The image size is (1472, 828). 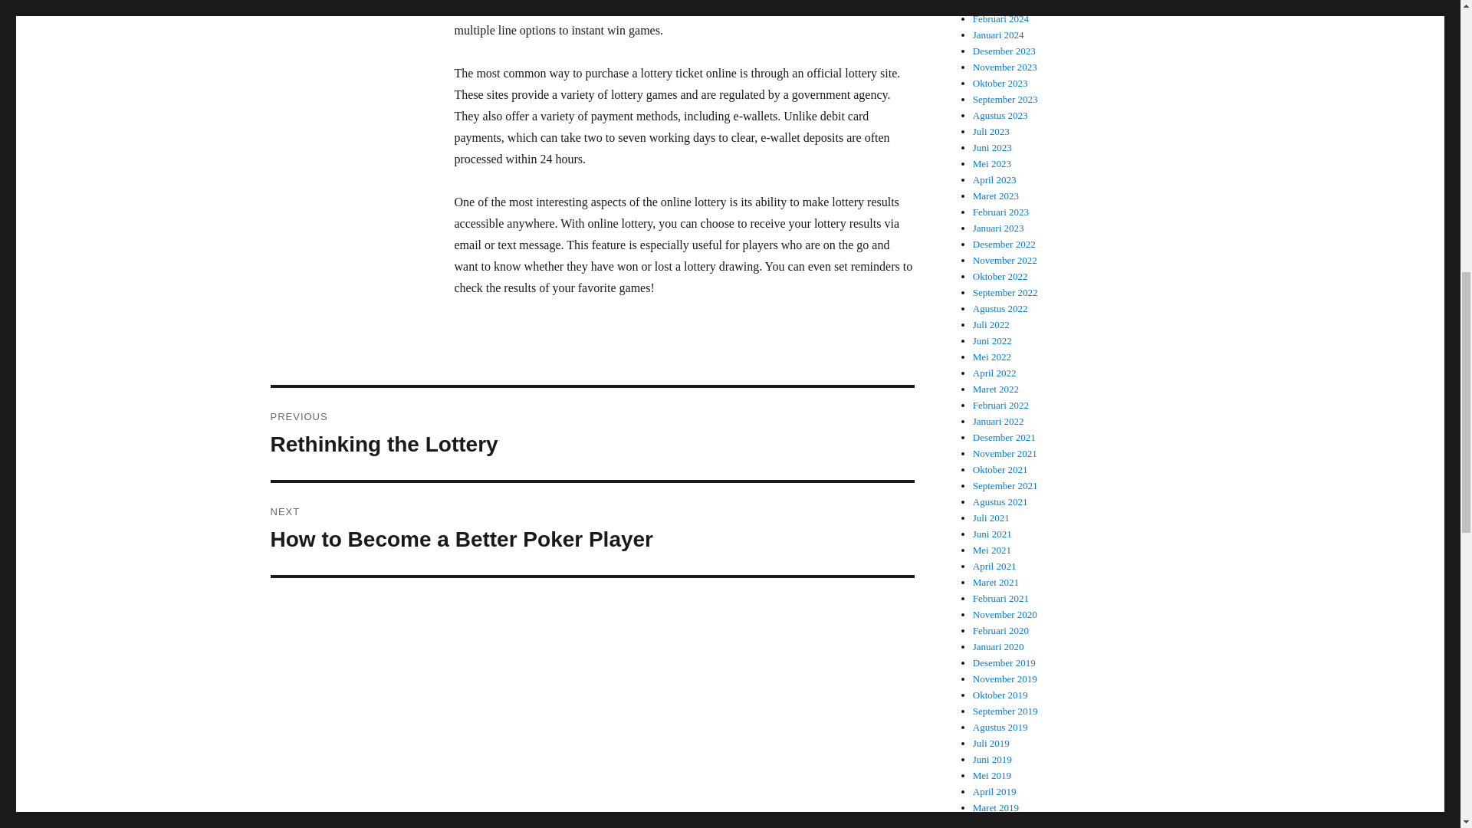 What do you see at coordinates (1000, 83) in the screenshot?
I see `September 2022` at bounding box center [1000, 83].